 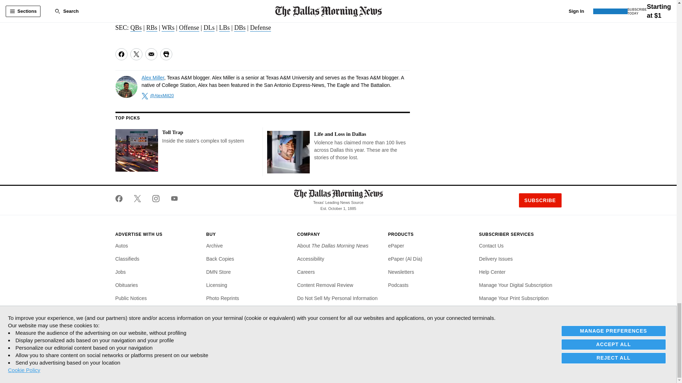 I want to click on The Dallas Morning News on YouTube, so click(x=171, y=199).